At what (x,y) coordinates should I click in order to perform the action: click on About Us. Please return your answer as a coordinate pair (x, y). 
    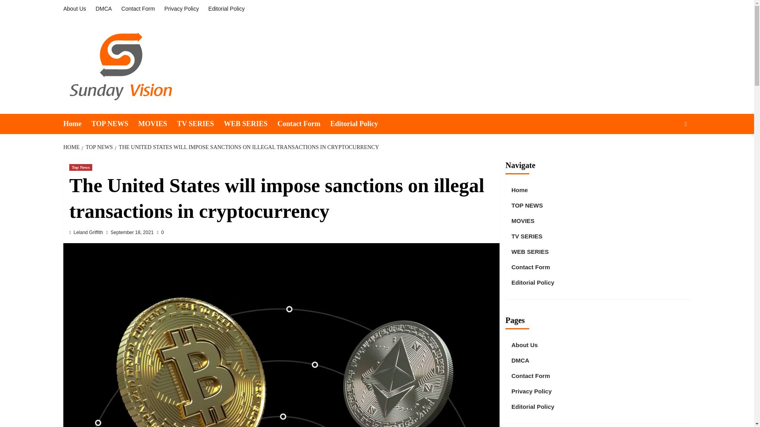
    Looking at the image, I should click on (77, 9).